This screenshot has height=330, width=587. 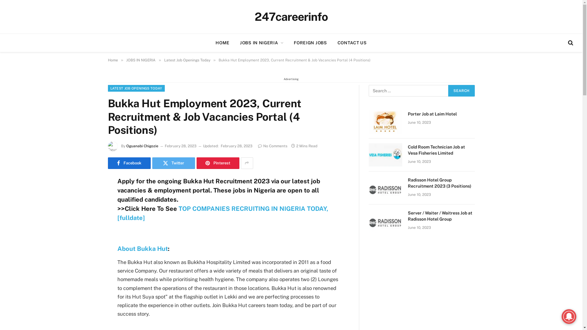 I want to click on Porter Job at Laim Hotel, so click(x=386, y=122).